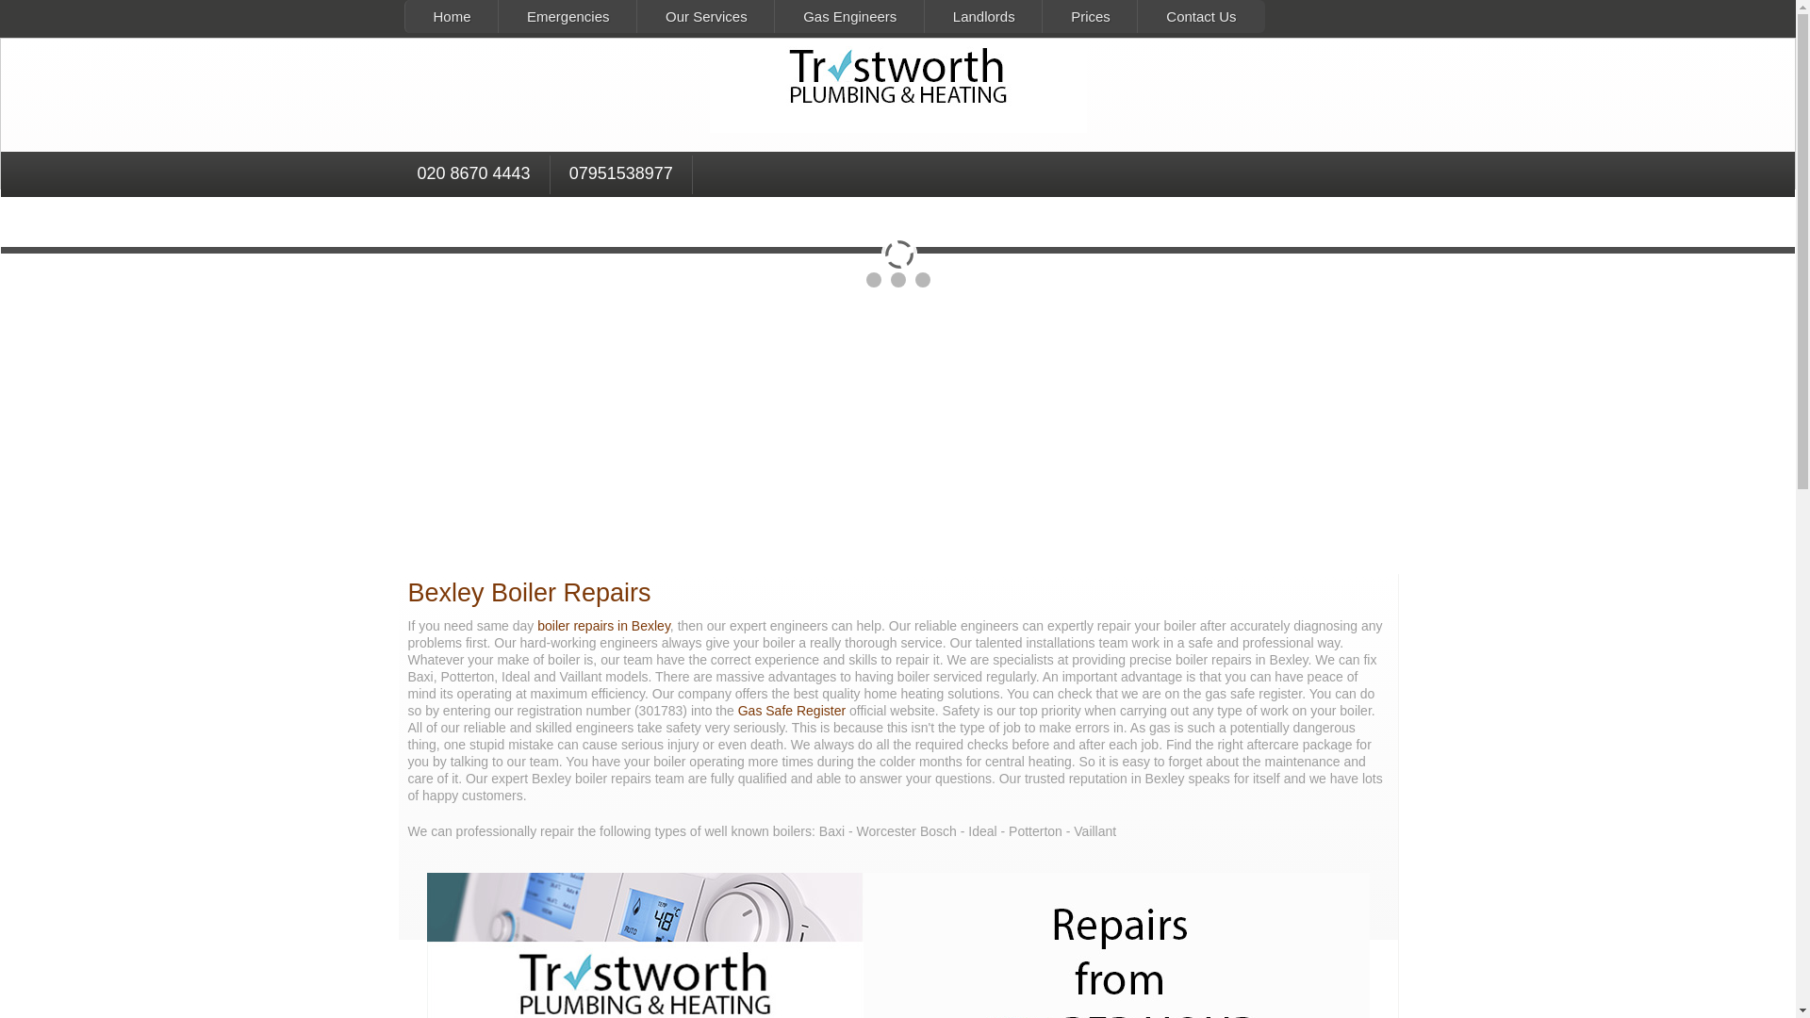 The height and width of the screenshot is (1018, 1810). Describe the element at coordinates (621, 175) in the screenshot. I see `07951538977` at that location.